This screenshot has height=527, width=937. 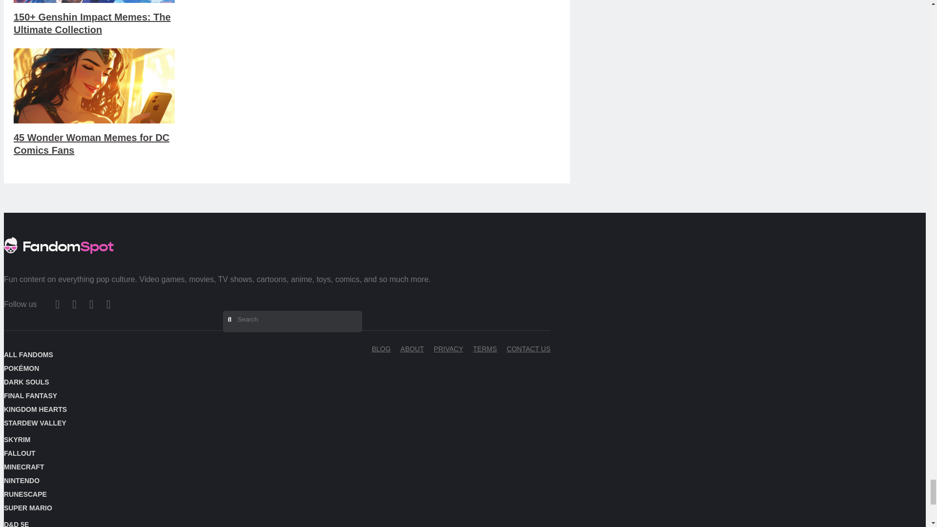 What do you see at coordinates (59, 257) in the screenshot?
I see `FandomSpot` at bounding box center [59, 257].